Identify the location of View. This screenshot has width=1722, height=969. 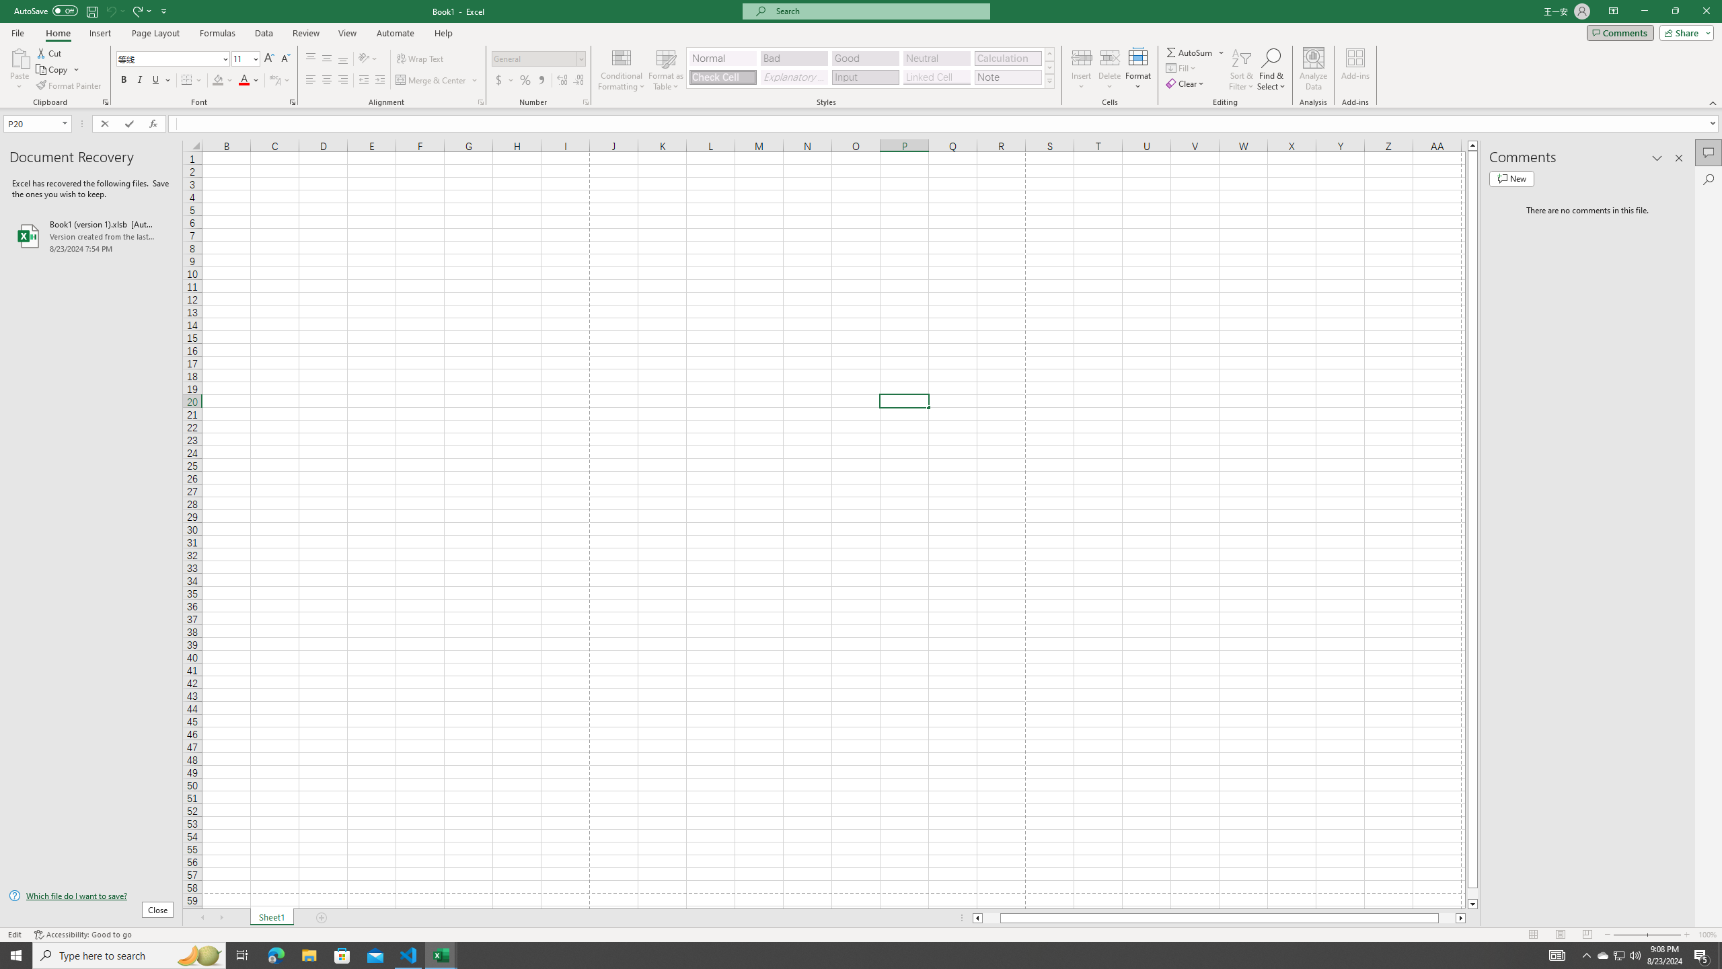
(346, 33).